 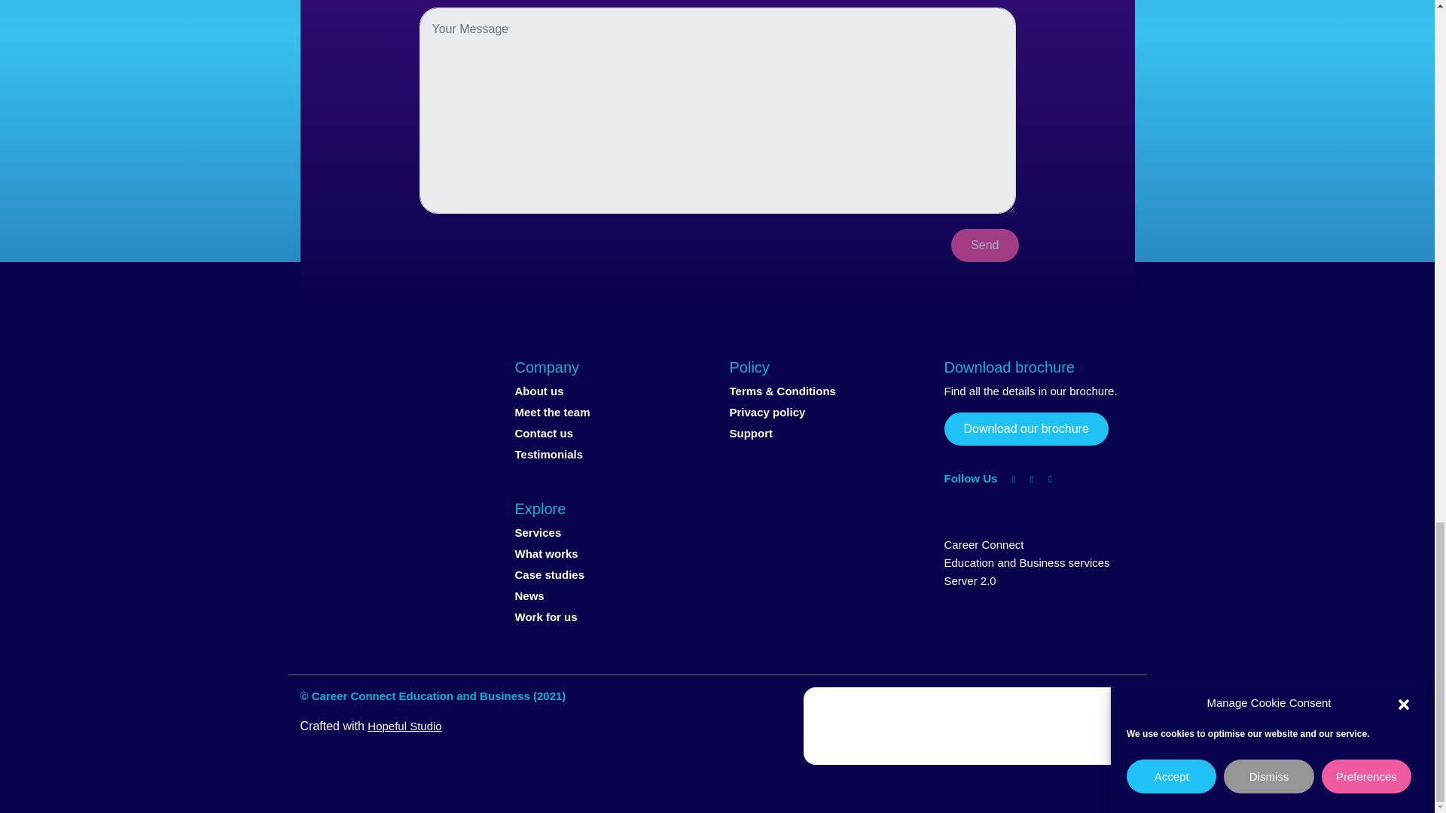 What do you see at coordinates (552, 412) in the screenshot?
I see `Meet the team` at bounding box center [552, 412].